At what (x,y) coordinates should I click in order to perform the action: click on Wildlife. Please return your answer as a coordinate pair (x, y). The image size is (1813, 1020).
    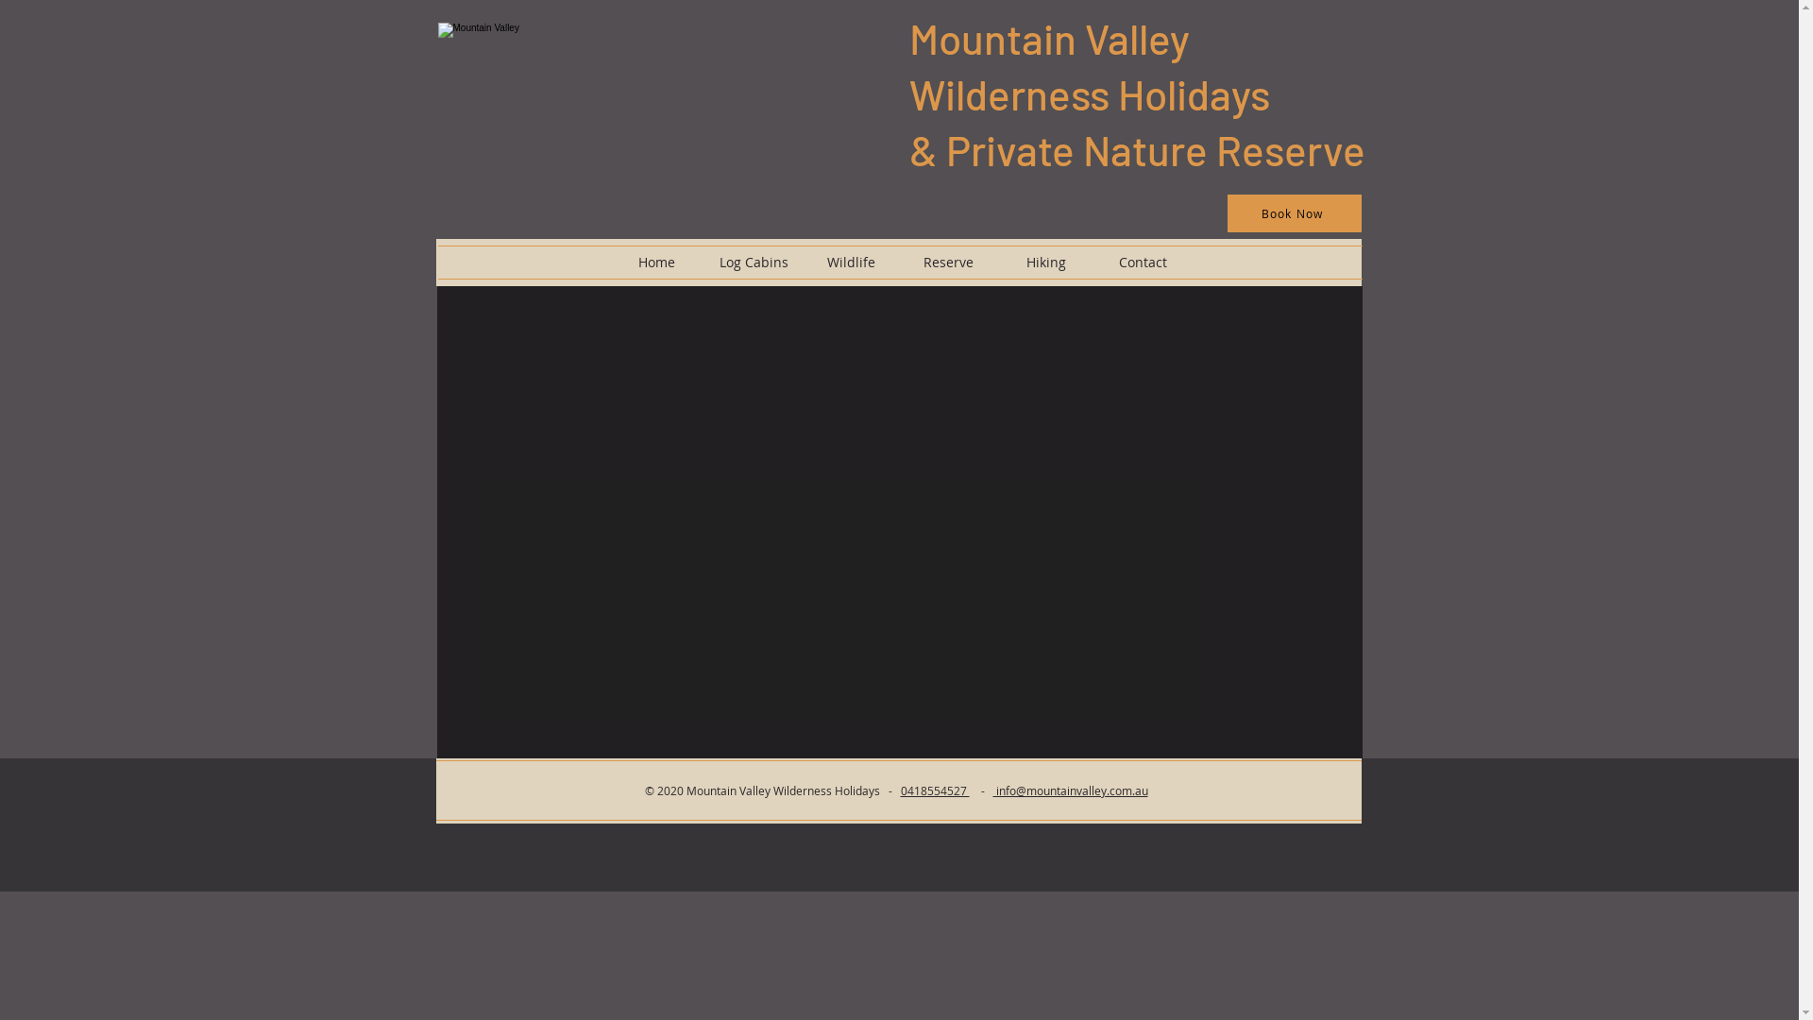
    Looking at the image, I should click on (852, 263).